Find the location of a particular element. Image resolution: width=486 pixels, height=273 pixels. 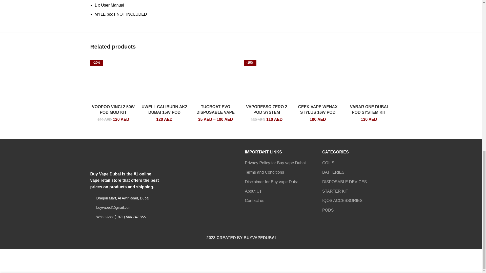

wd-phone-light is located at coordinates (92, 217).